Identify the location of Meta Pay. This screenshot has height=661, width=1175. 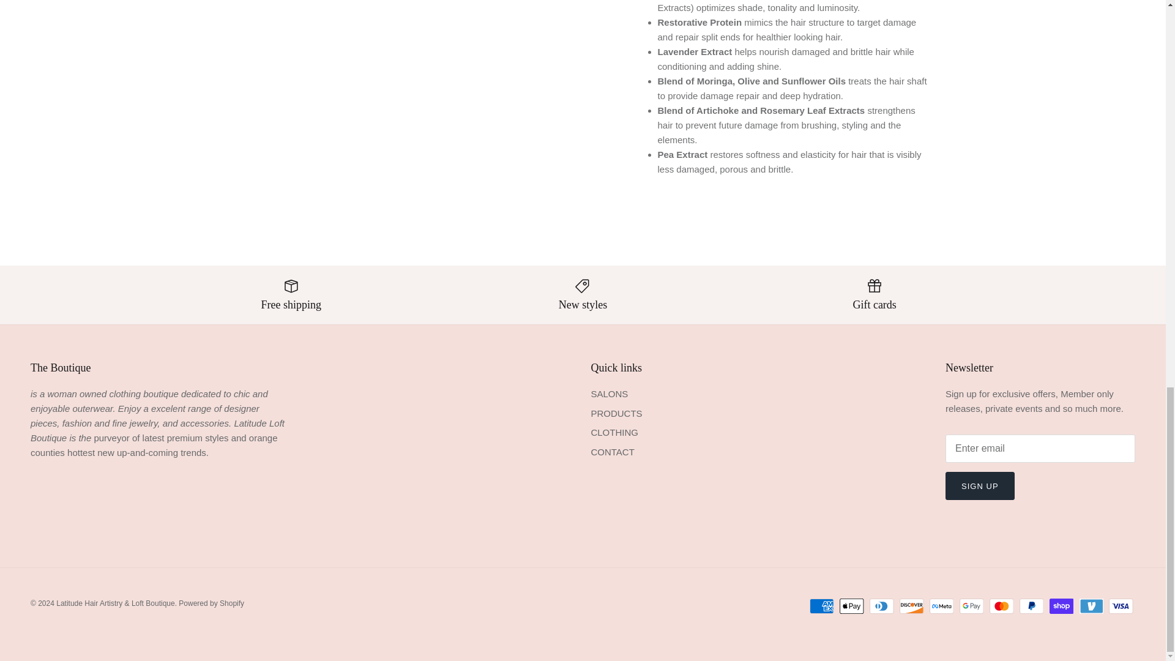
(941, 606).